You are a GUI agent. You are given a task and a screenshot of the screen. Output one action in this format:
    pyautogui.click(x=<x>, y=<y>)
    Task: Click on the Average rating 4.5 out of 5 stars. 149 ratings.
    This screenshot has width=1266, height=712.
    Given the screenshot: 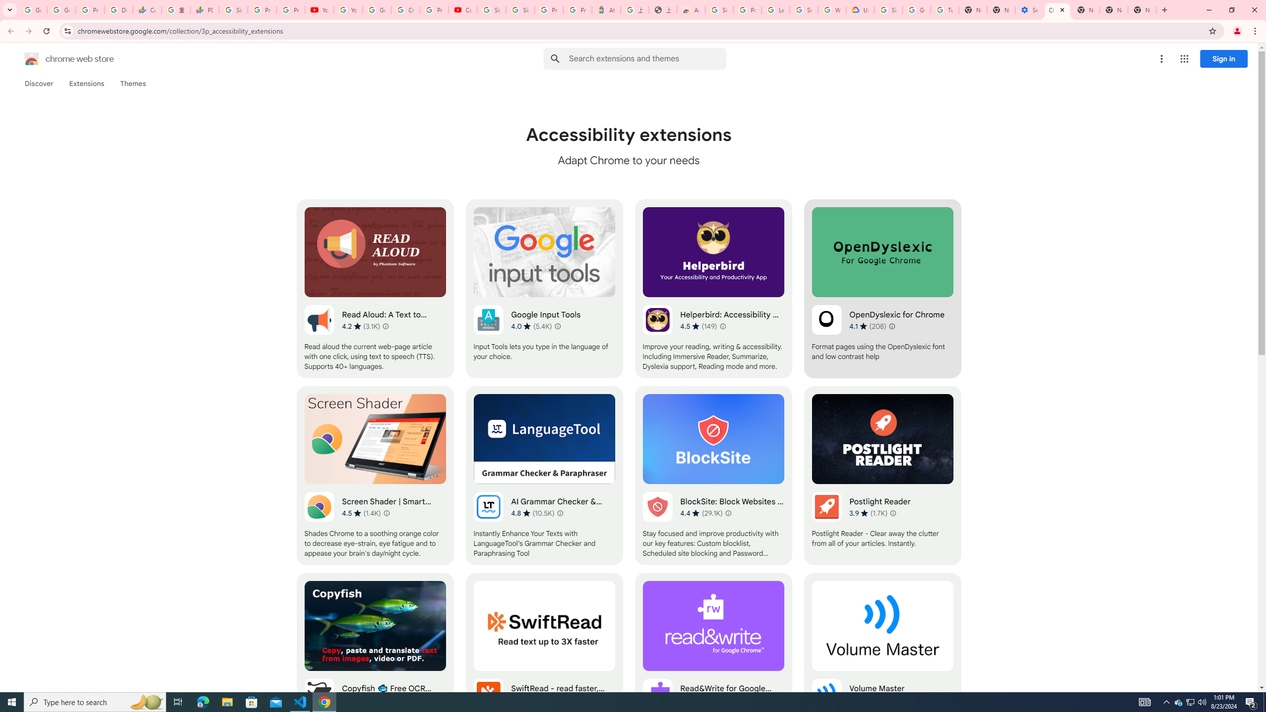 What is the action you would take?
    pyautogui.click(x=698, y=326)
    